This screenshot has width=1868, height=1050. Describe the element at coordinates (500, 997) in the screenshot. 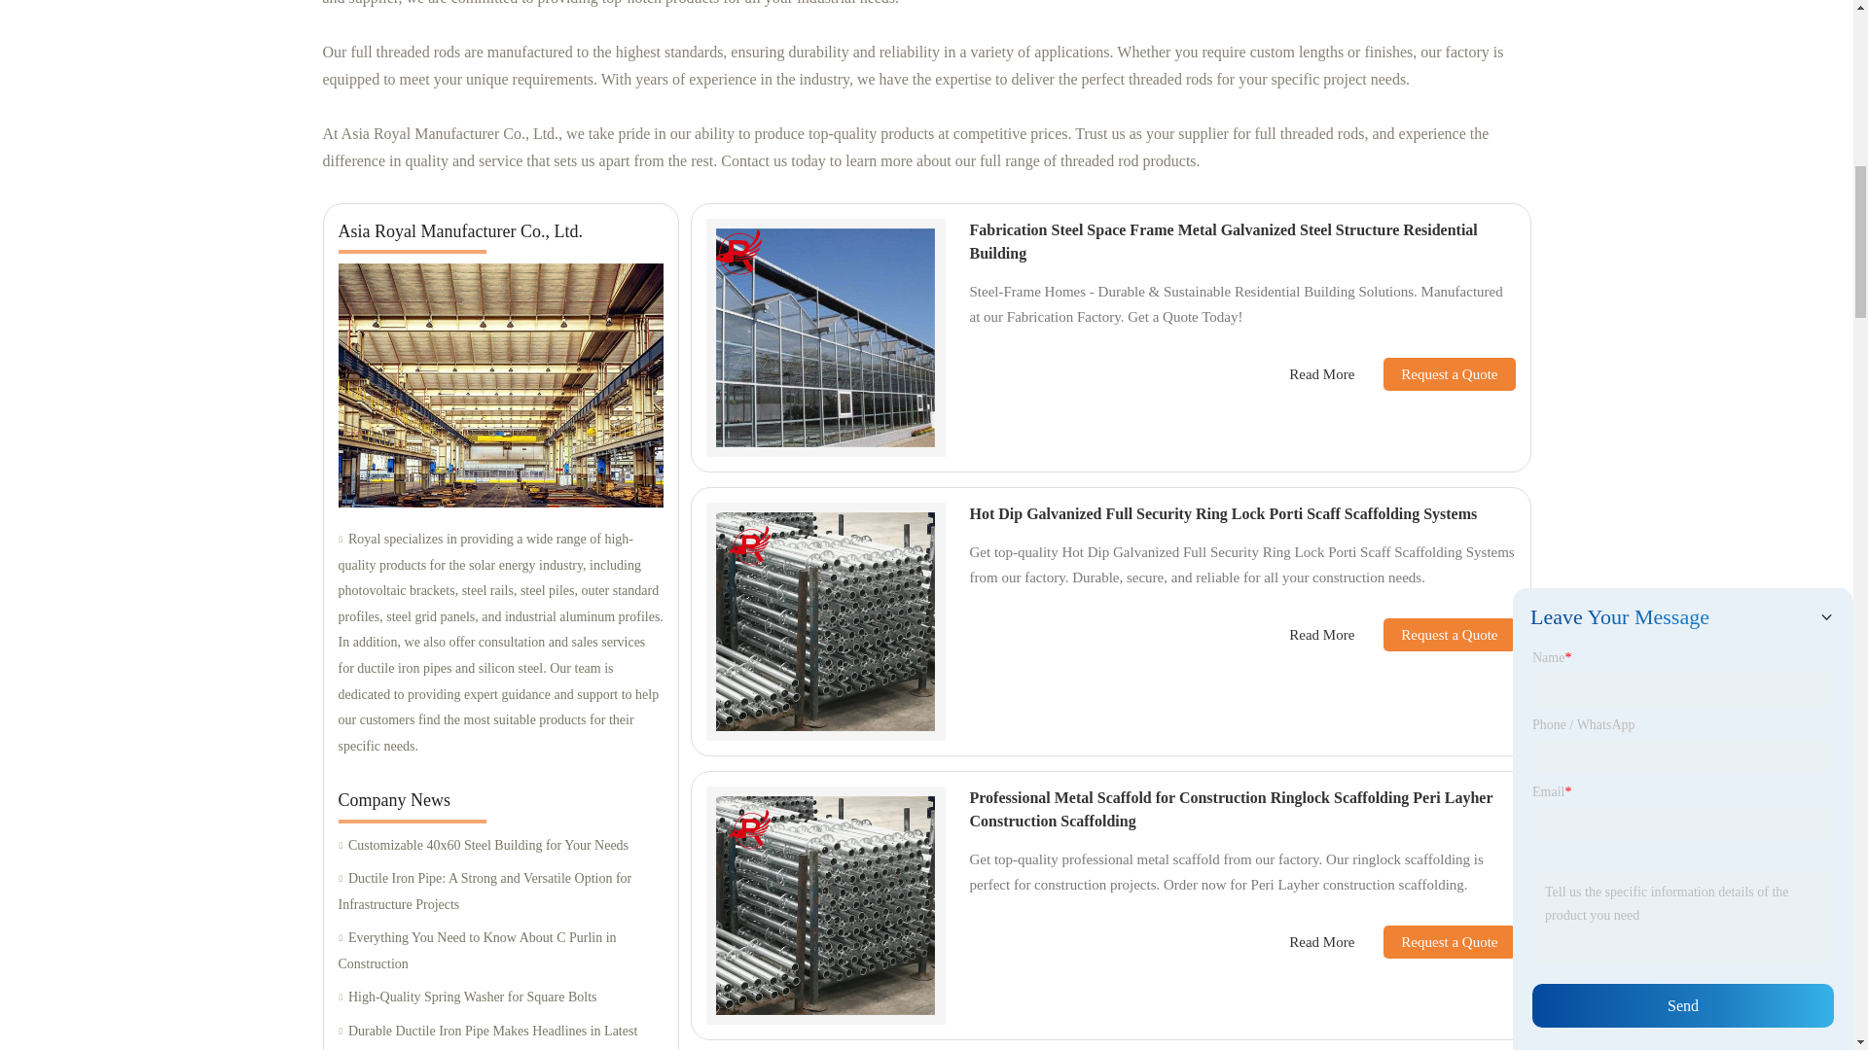

I see `High-Quality Spring Washer for Square Bolts` at that location.